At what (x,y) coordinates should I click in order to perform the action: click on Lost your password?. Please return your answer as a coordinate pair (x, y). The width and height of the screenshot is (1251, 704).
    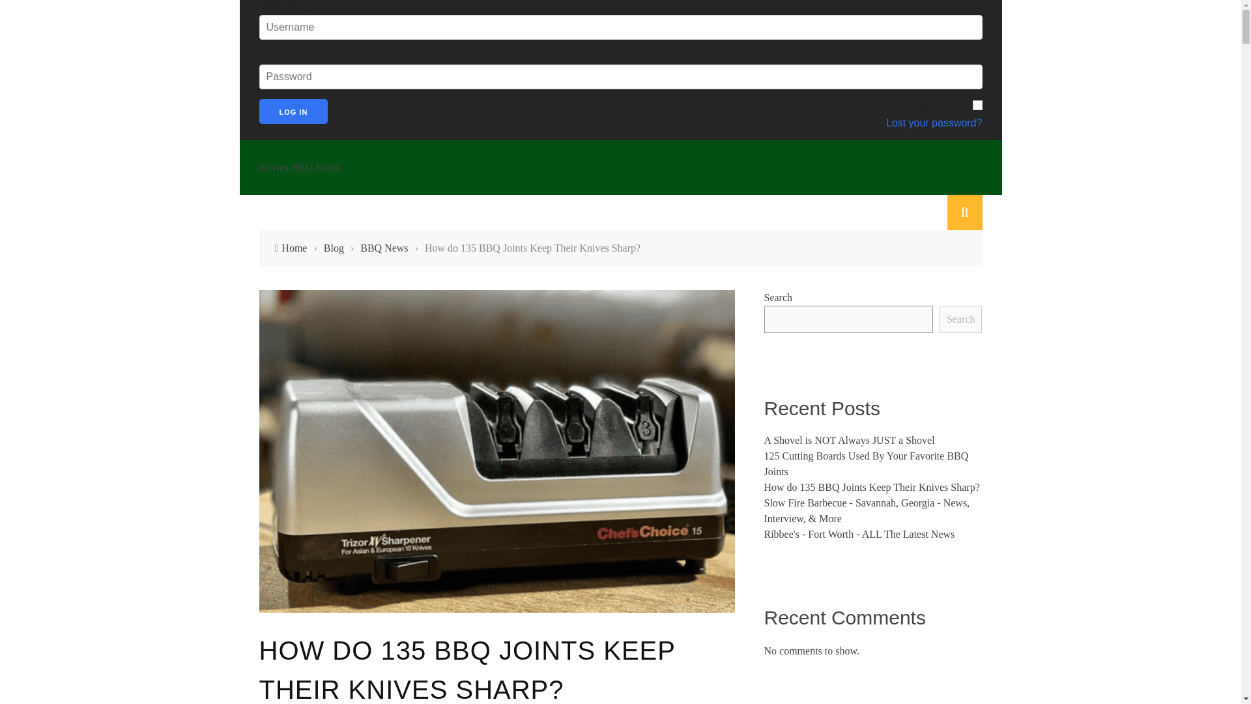
    Looking at the image, I should click on (807, 123).